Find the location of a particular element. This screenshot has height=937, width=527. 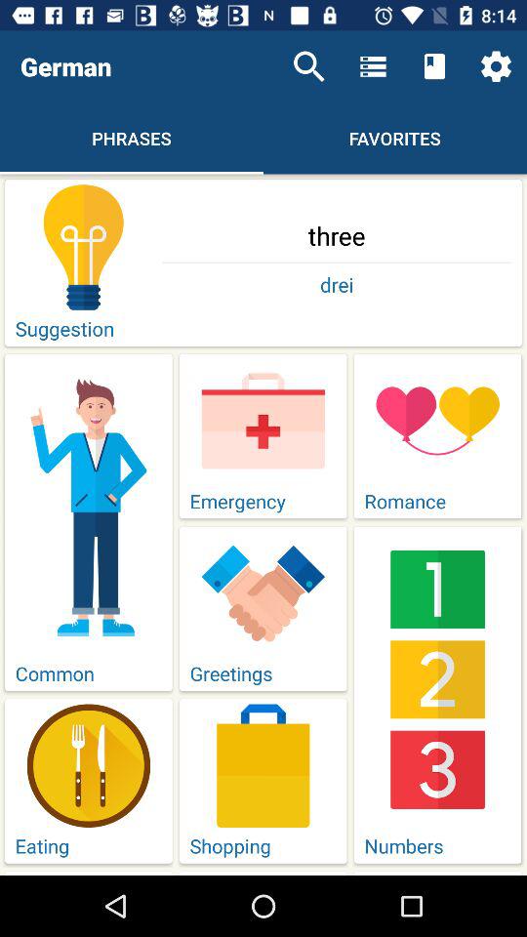

click on the icon next to menu icon is located at coordinates (434, 66).